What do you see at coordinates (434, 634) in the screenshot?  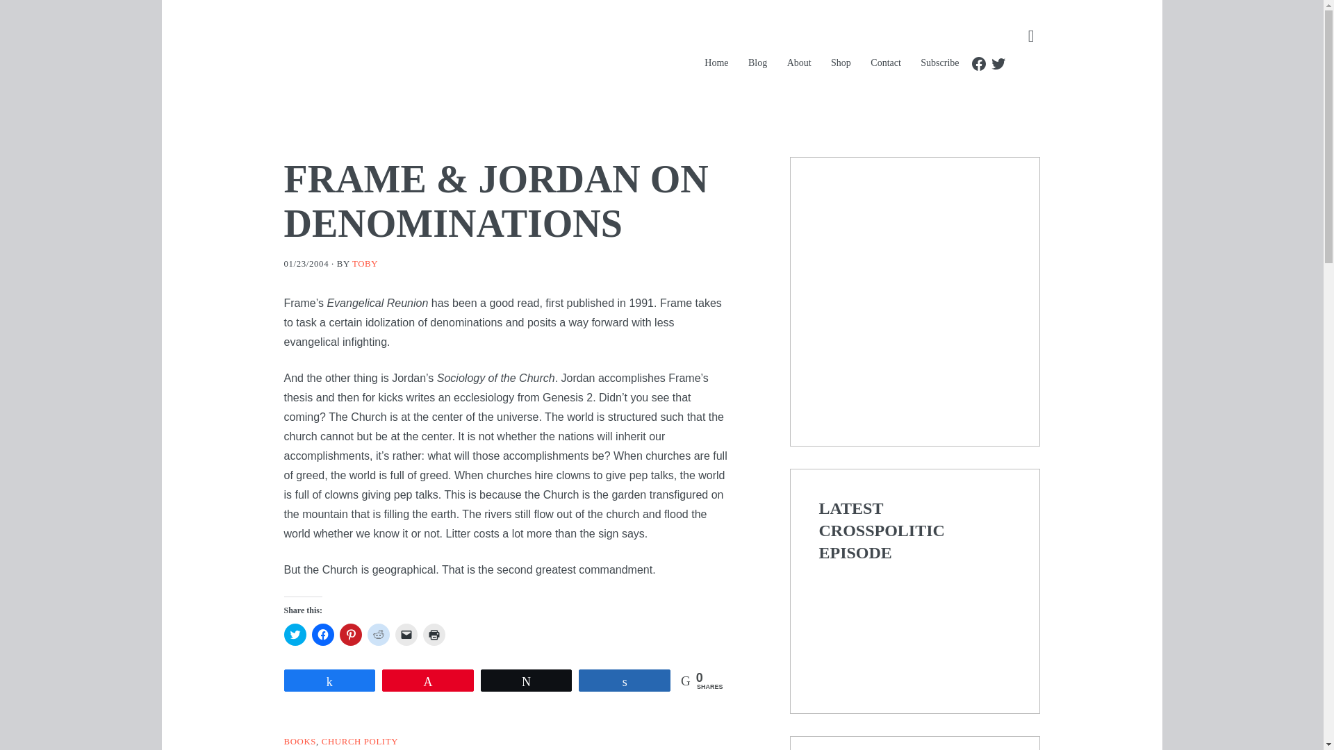 I see `Click to print` at bounding box center [434, 634].